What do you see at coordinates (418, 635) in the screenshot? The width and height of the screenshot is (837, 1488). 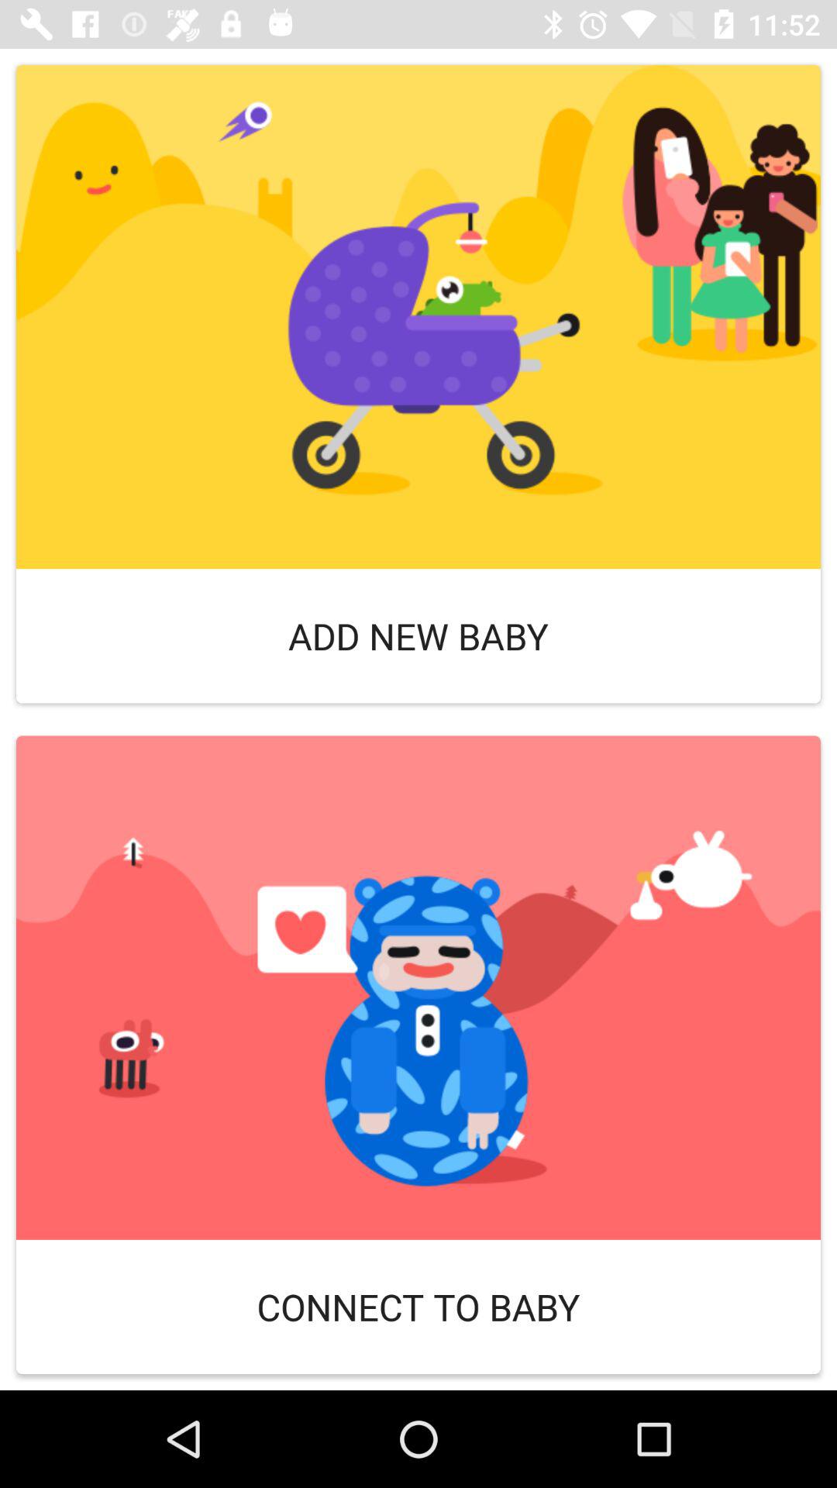 I see `scroll until add new baby` at bounding box center [418, 635].